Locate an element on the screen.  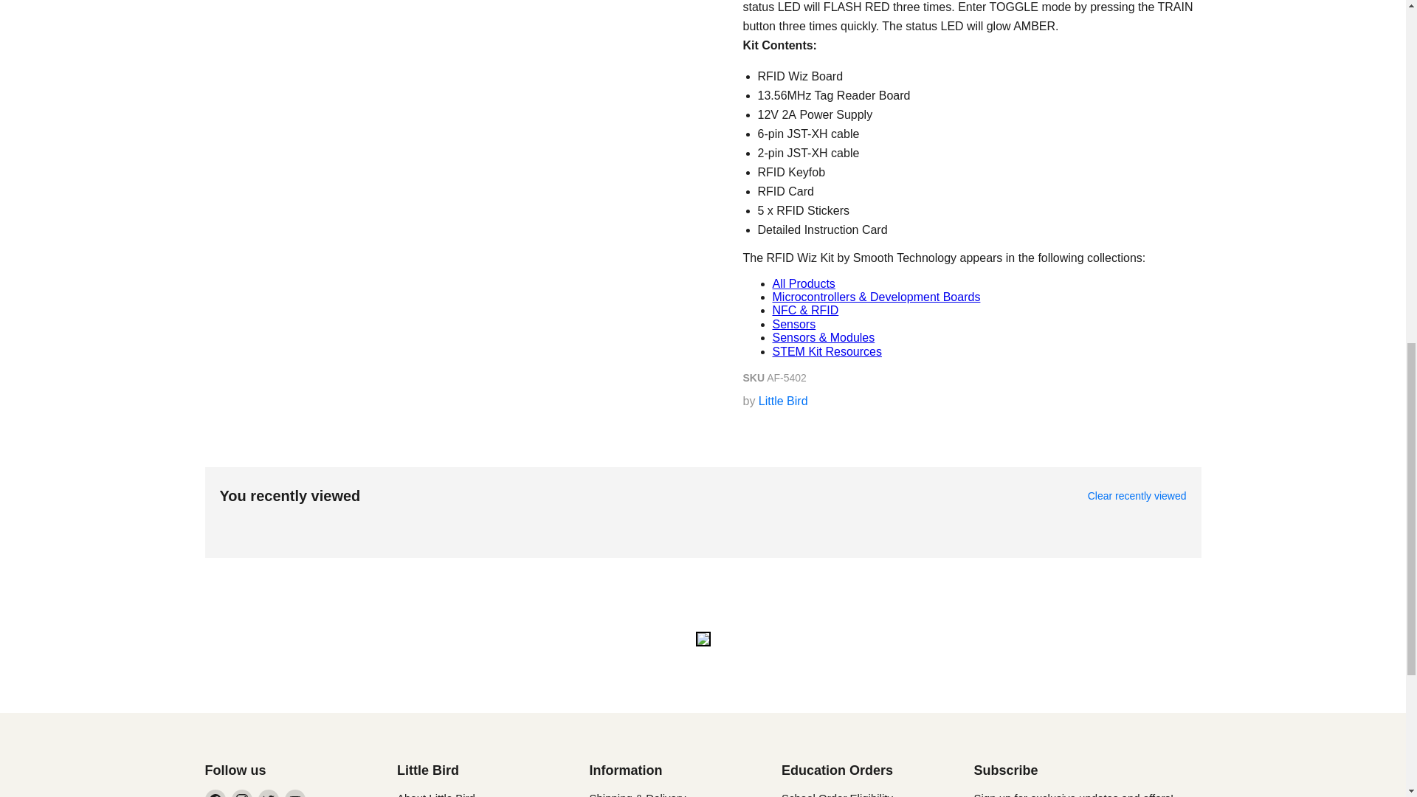
Buy All Products in Australia is located at coordinates (803, 283).